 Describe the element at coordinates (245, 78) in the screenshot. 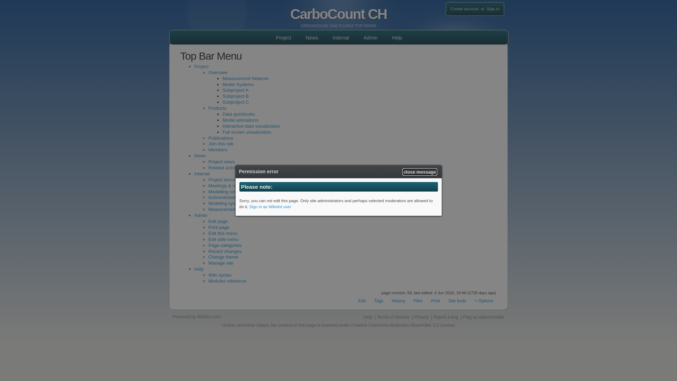

I see `Measurement Network` at that location.